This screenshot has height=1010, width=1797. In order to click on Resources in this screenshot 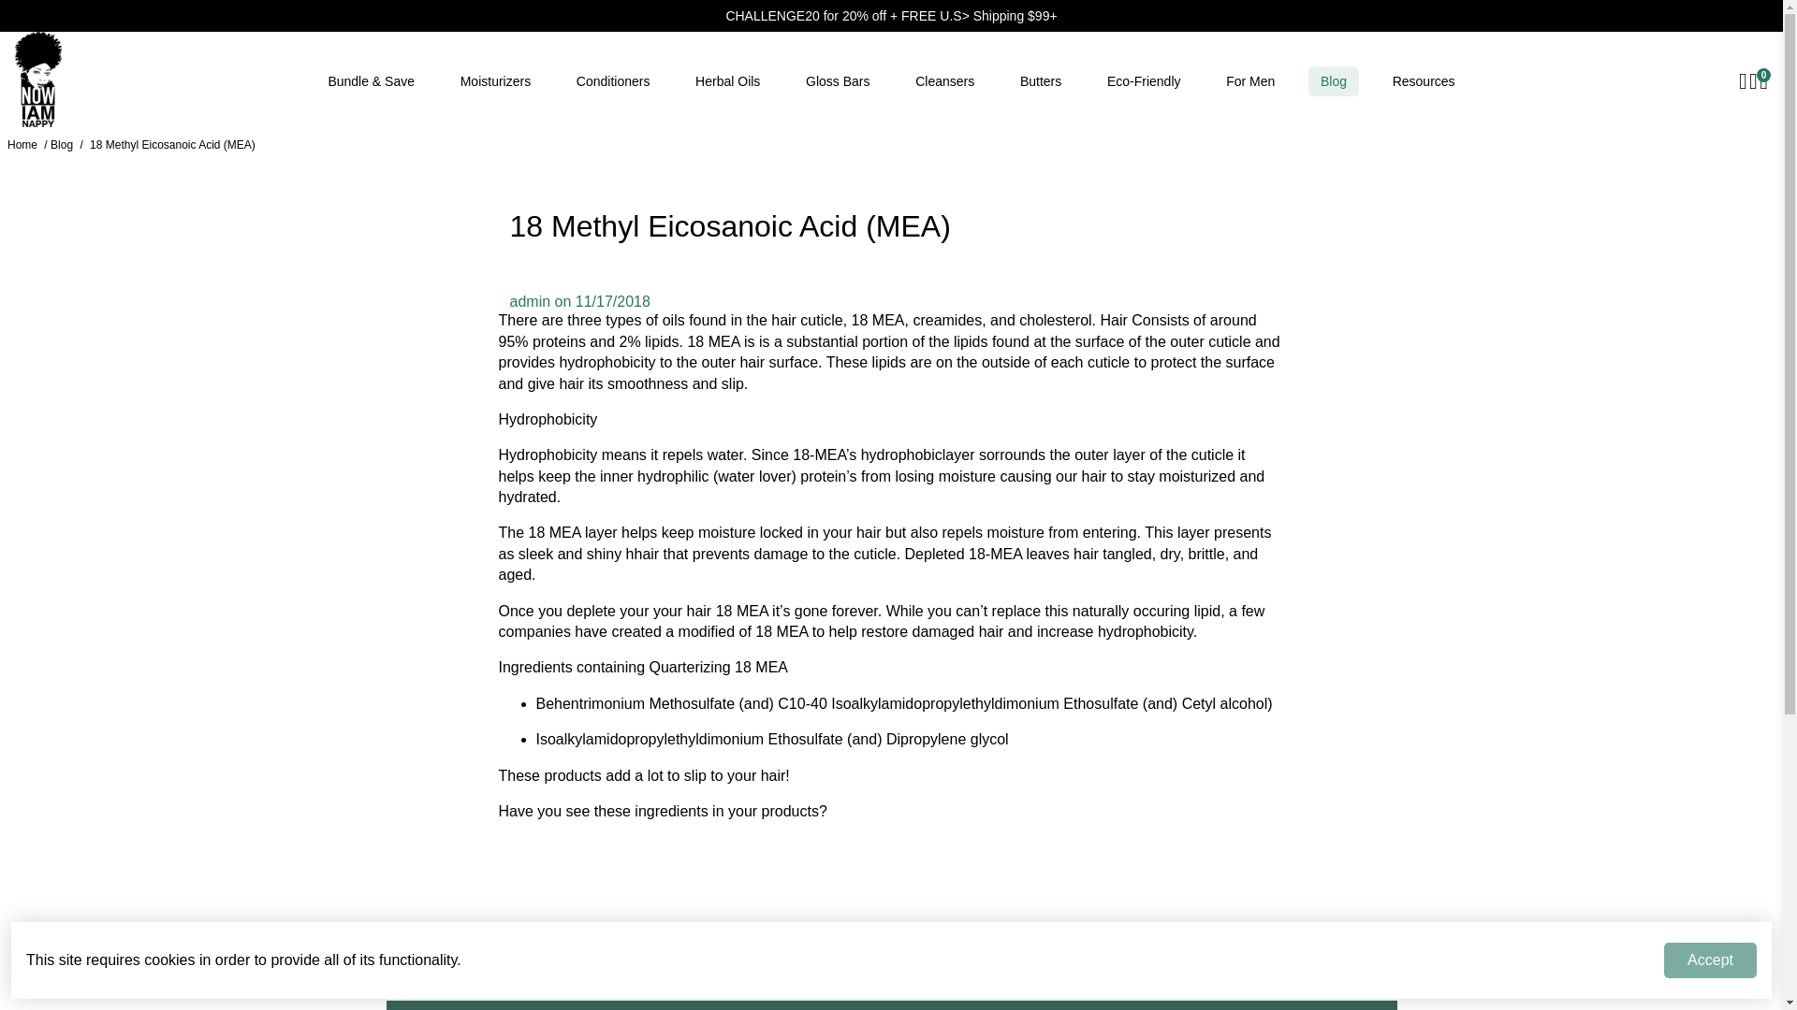, I will do `click(1424, 81)`.